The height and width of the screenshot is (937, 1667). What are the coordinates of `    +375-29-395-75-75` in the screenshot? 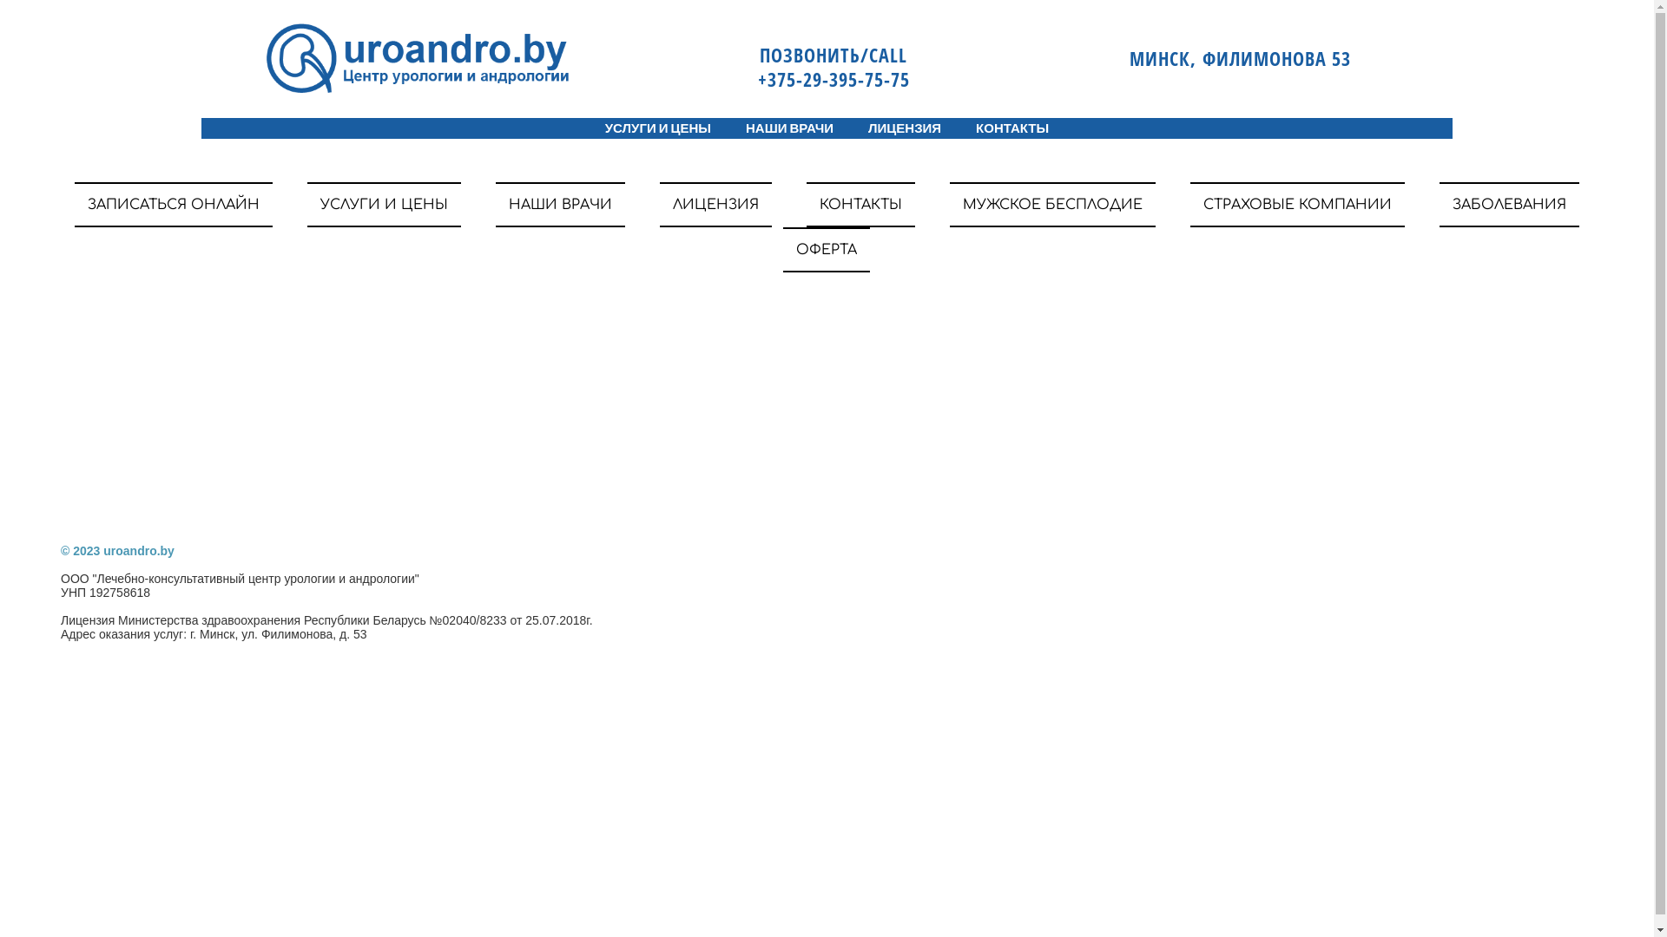 It's located at (823, 79).